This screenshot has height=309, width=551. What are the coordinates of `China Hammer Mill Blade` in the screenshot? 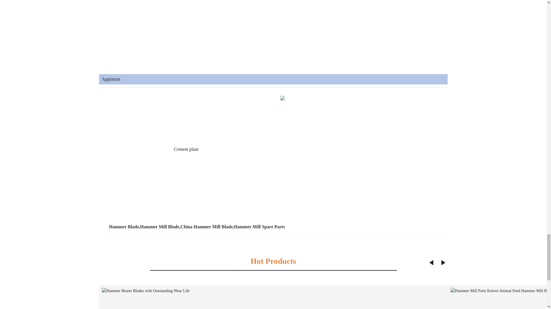 It's located at (207, 227).